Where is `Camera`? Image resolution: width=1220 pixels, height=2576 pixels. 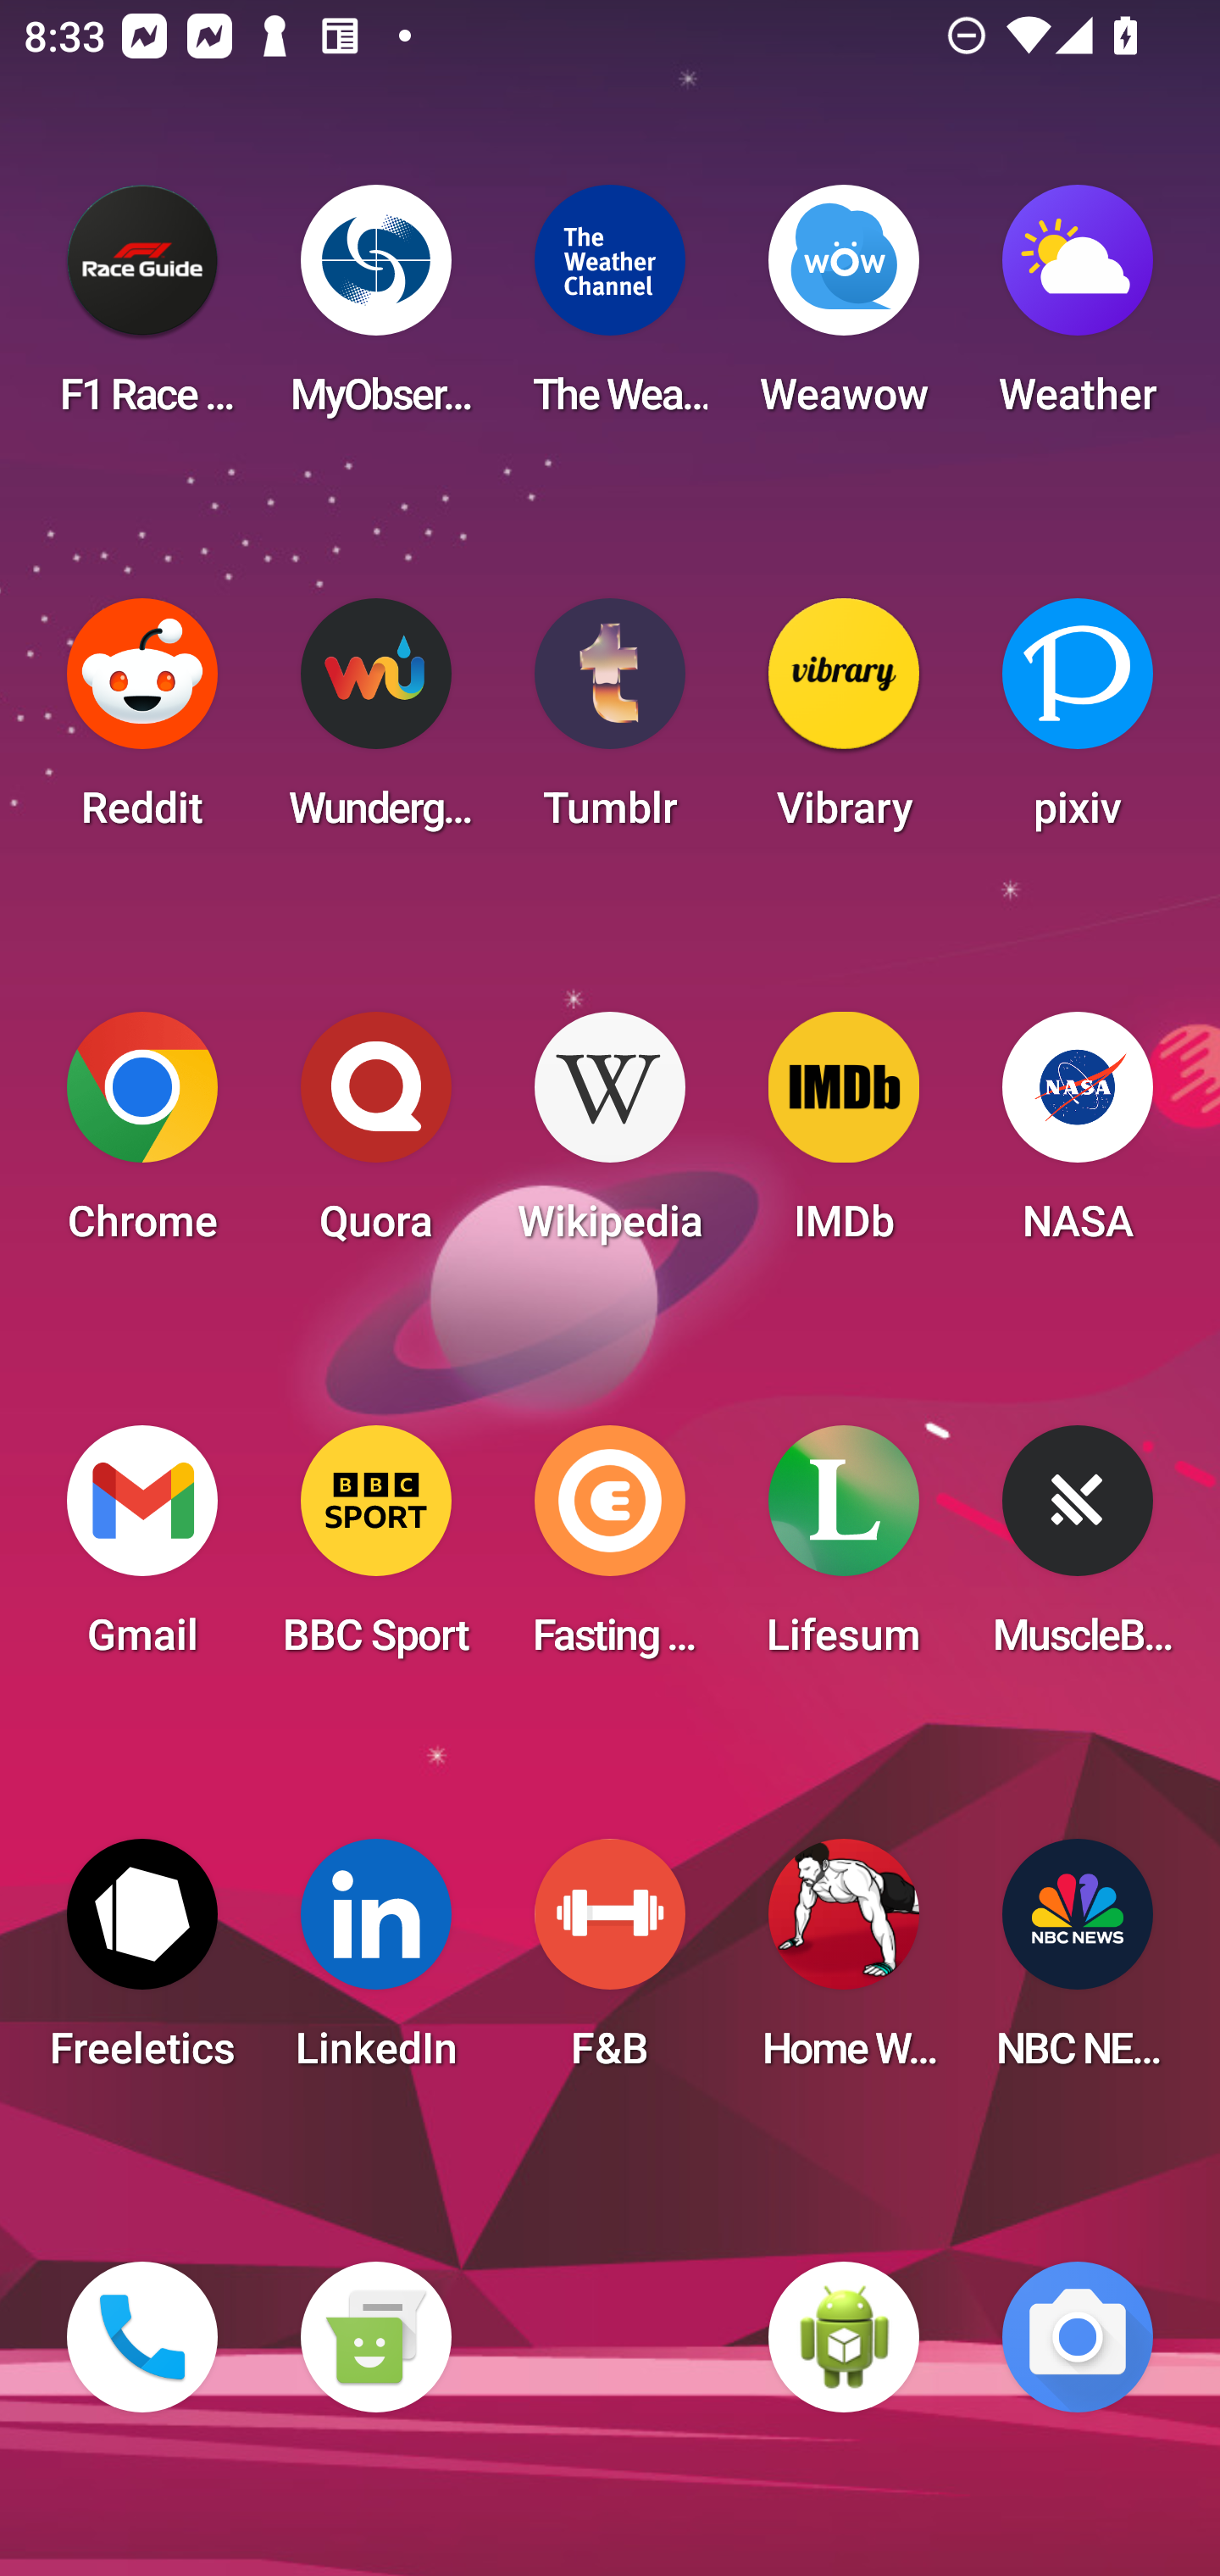 Camera is located at coordinates (1078, 2337).